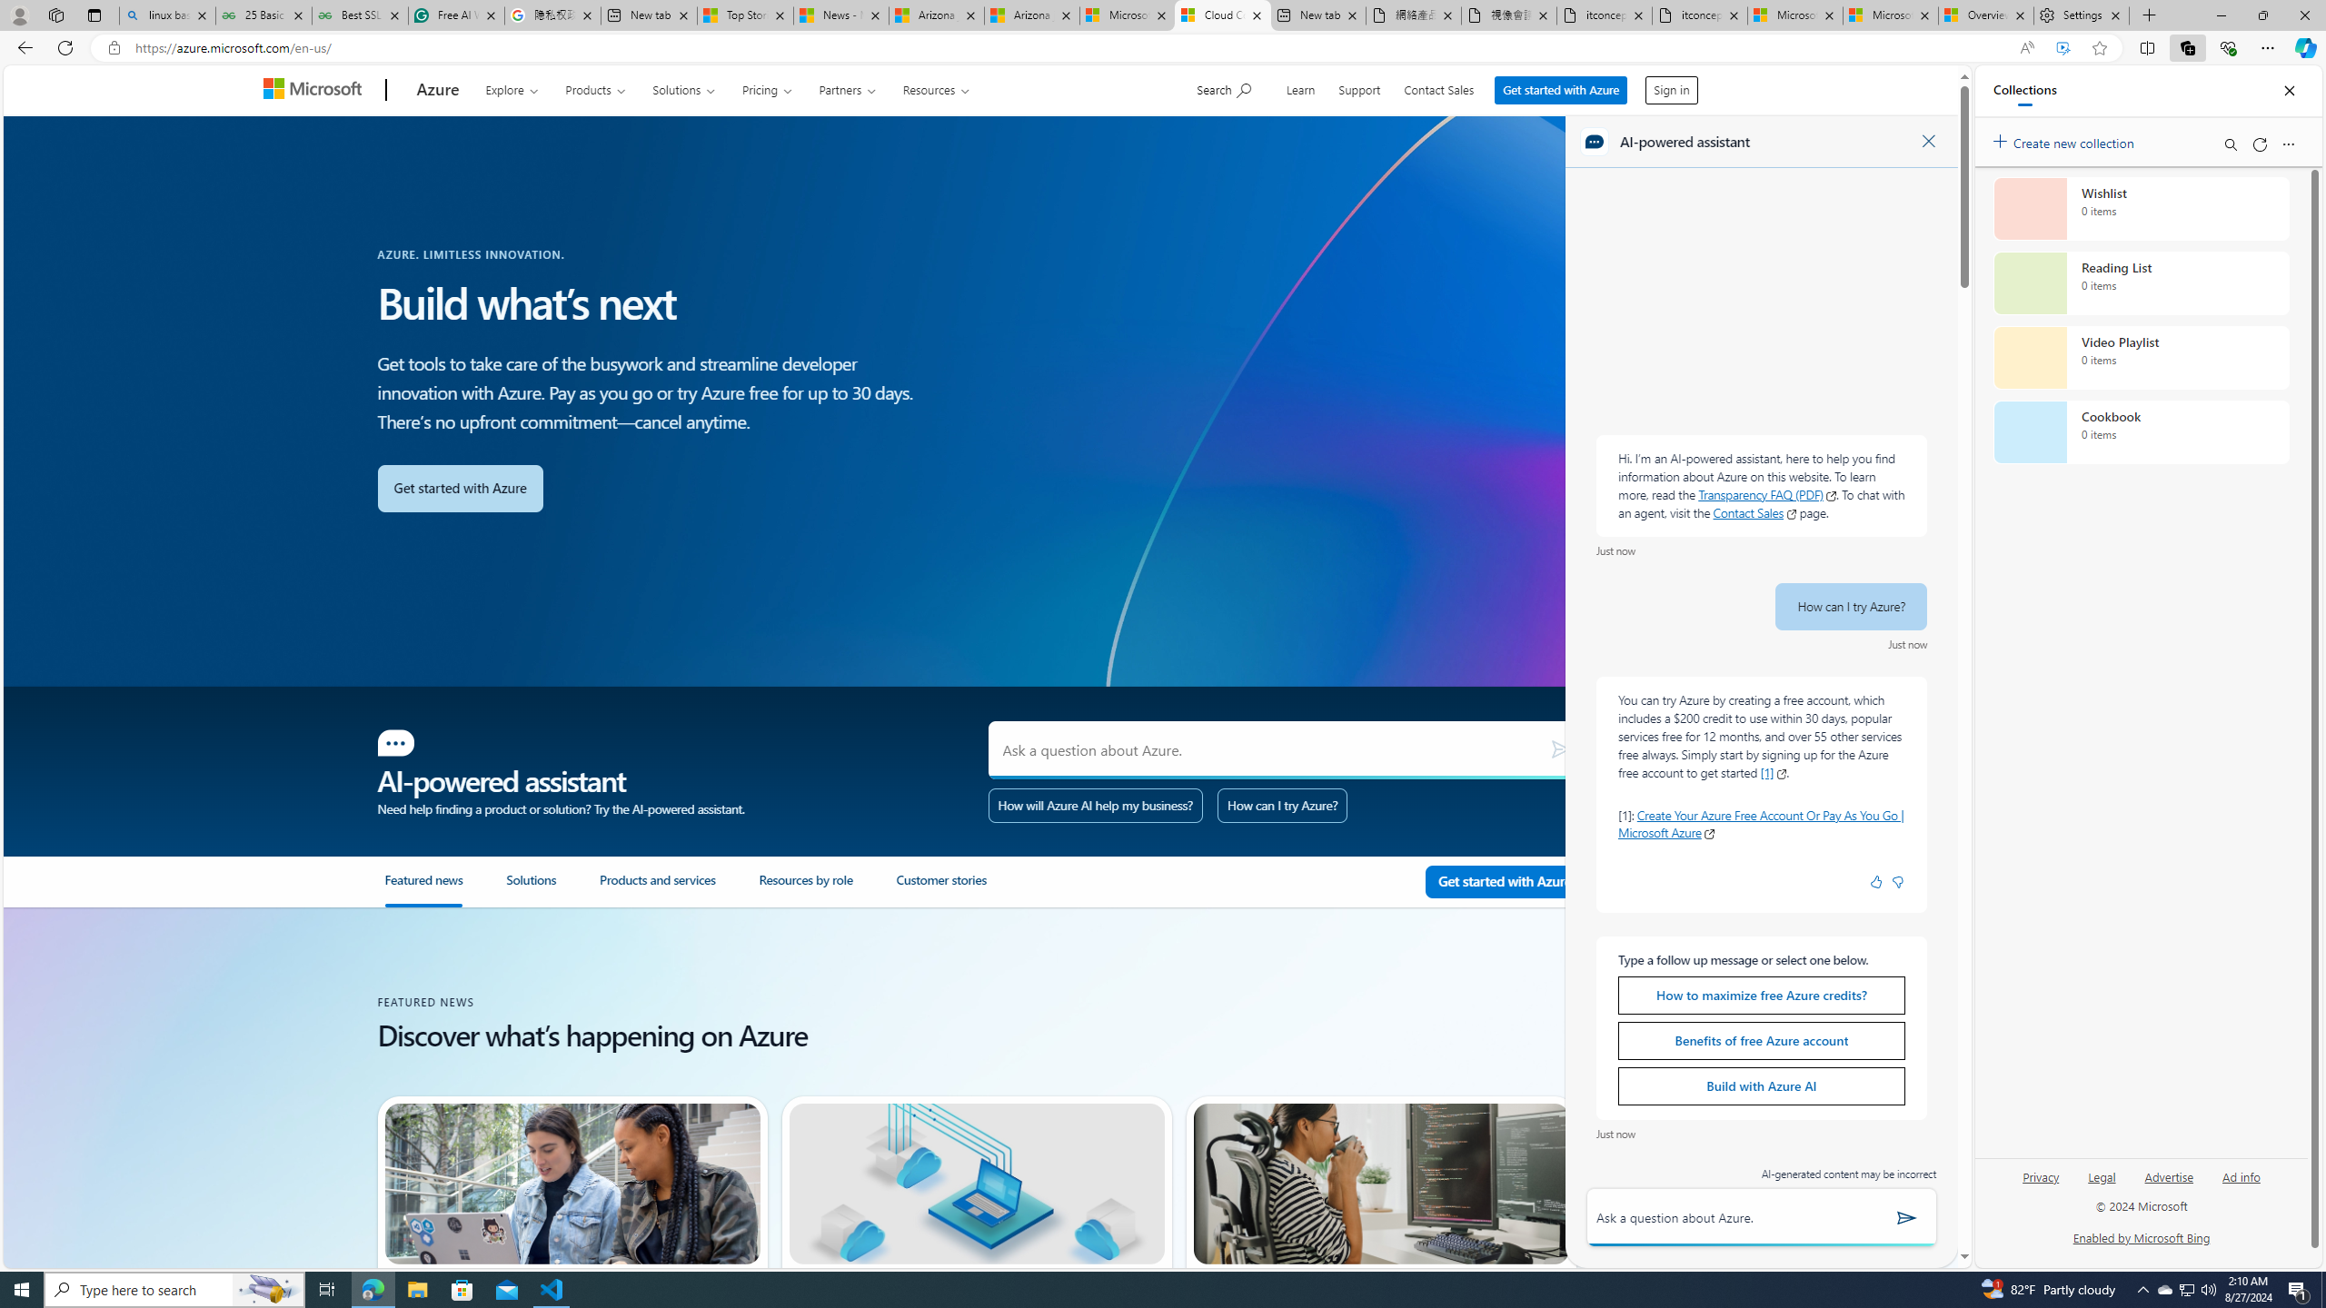  Describe the element at coordinates (1437, 87) in the screenshot. I see `Contact Sales` at that location.